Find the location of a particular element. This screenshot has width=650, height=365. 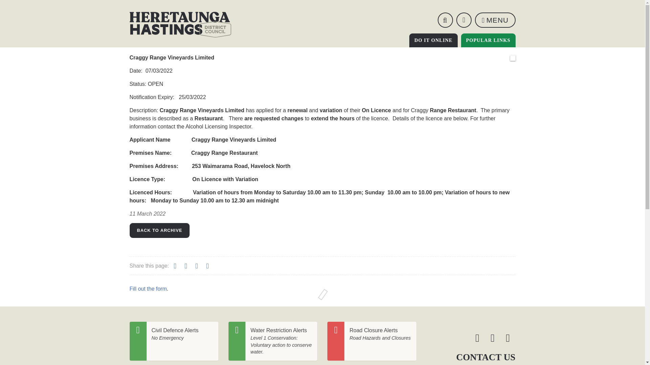

POPULAR LINKS is located at coordinates (433, 41).